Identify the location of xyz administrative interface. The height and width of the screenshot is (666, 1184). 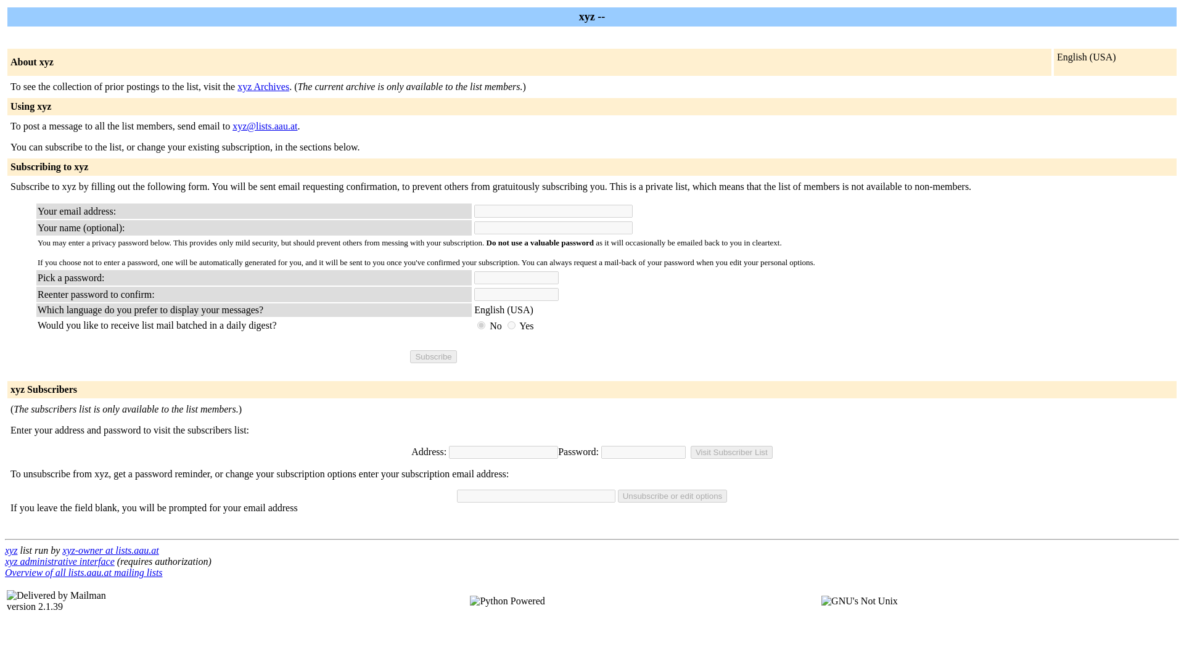
(59, 561).